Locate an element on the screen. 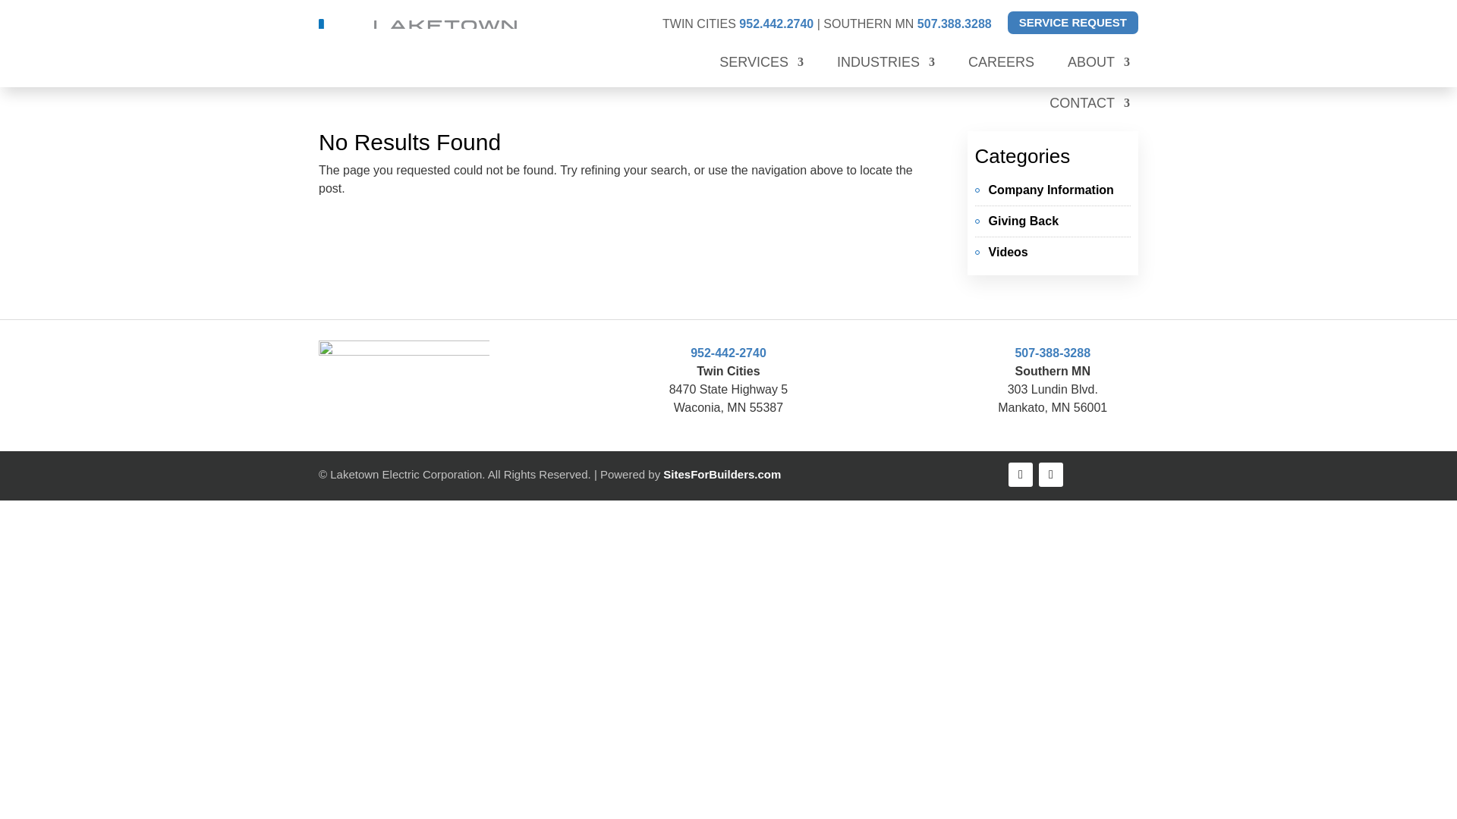 Image resolution: width=1457 pixels, height=819 pixels. Giving Back is located at coordinates (1024, 220).